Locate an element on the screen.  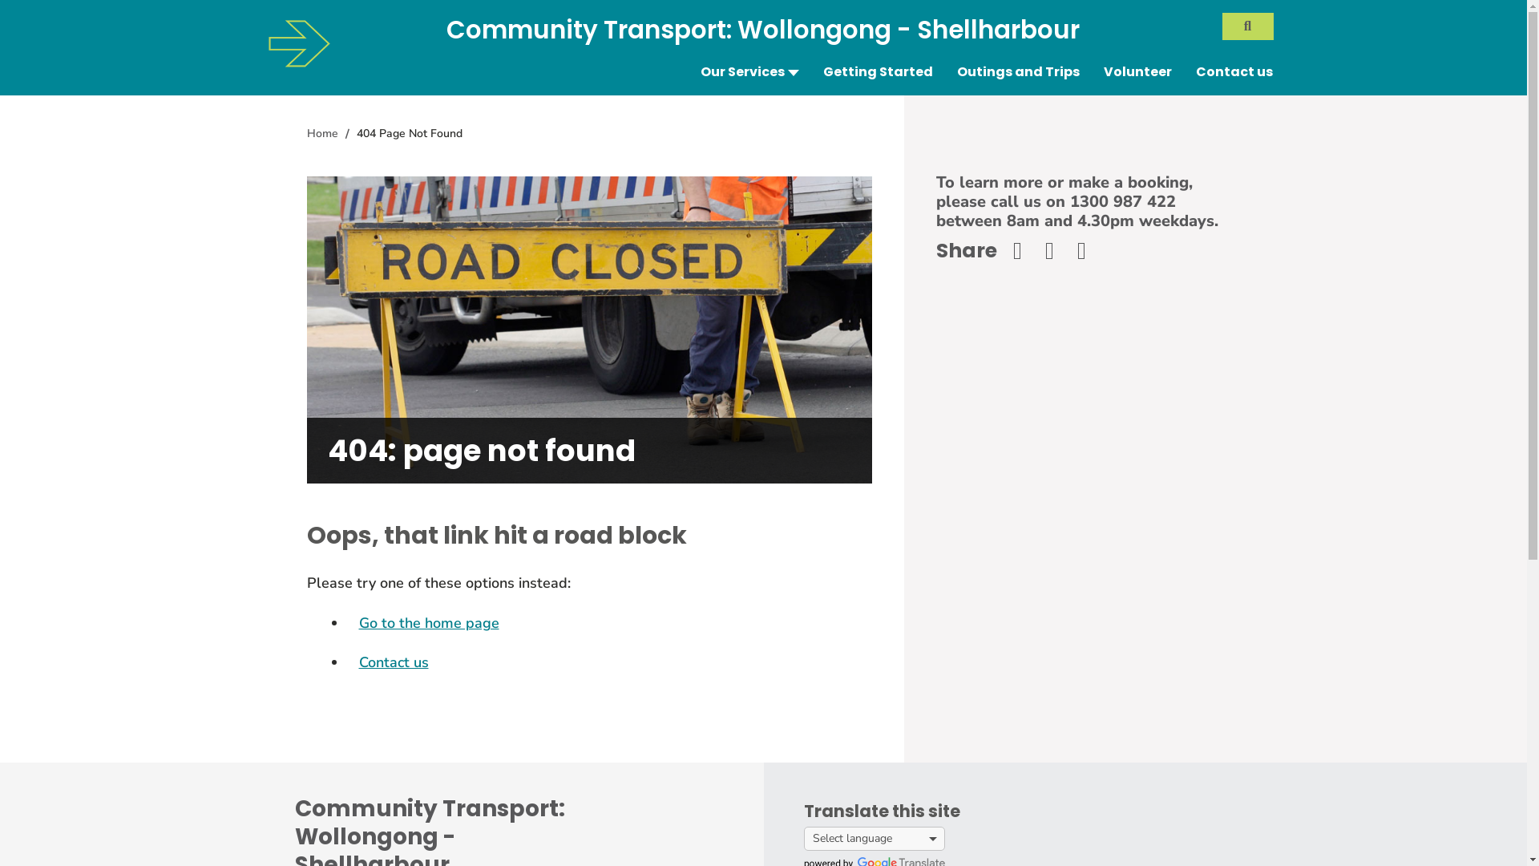
Our Services is located at coordinates (750, 72).